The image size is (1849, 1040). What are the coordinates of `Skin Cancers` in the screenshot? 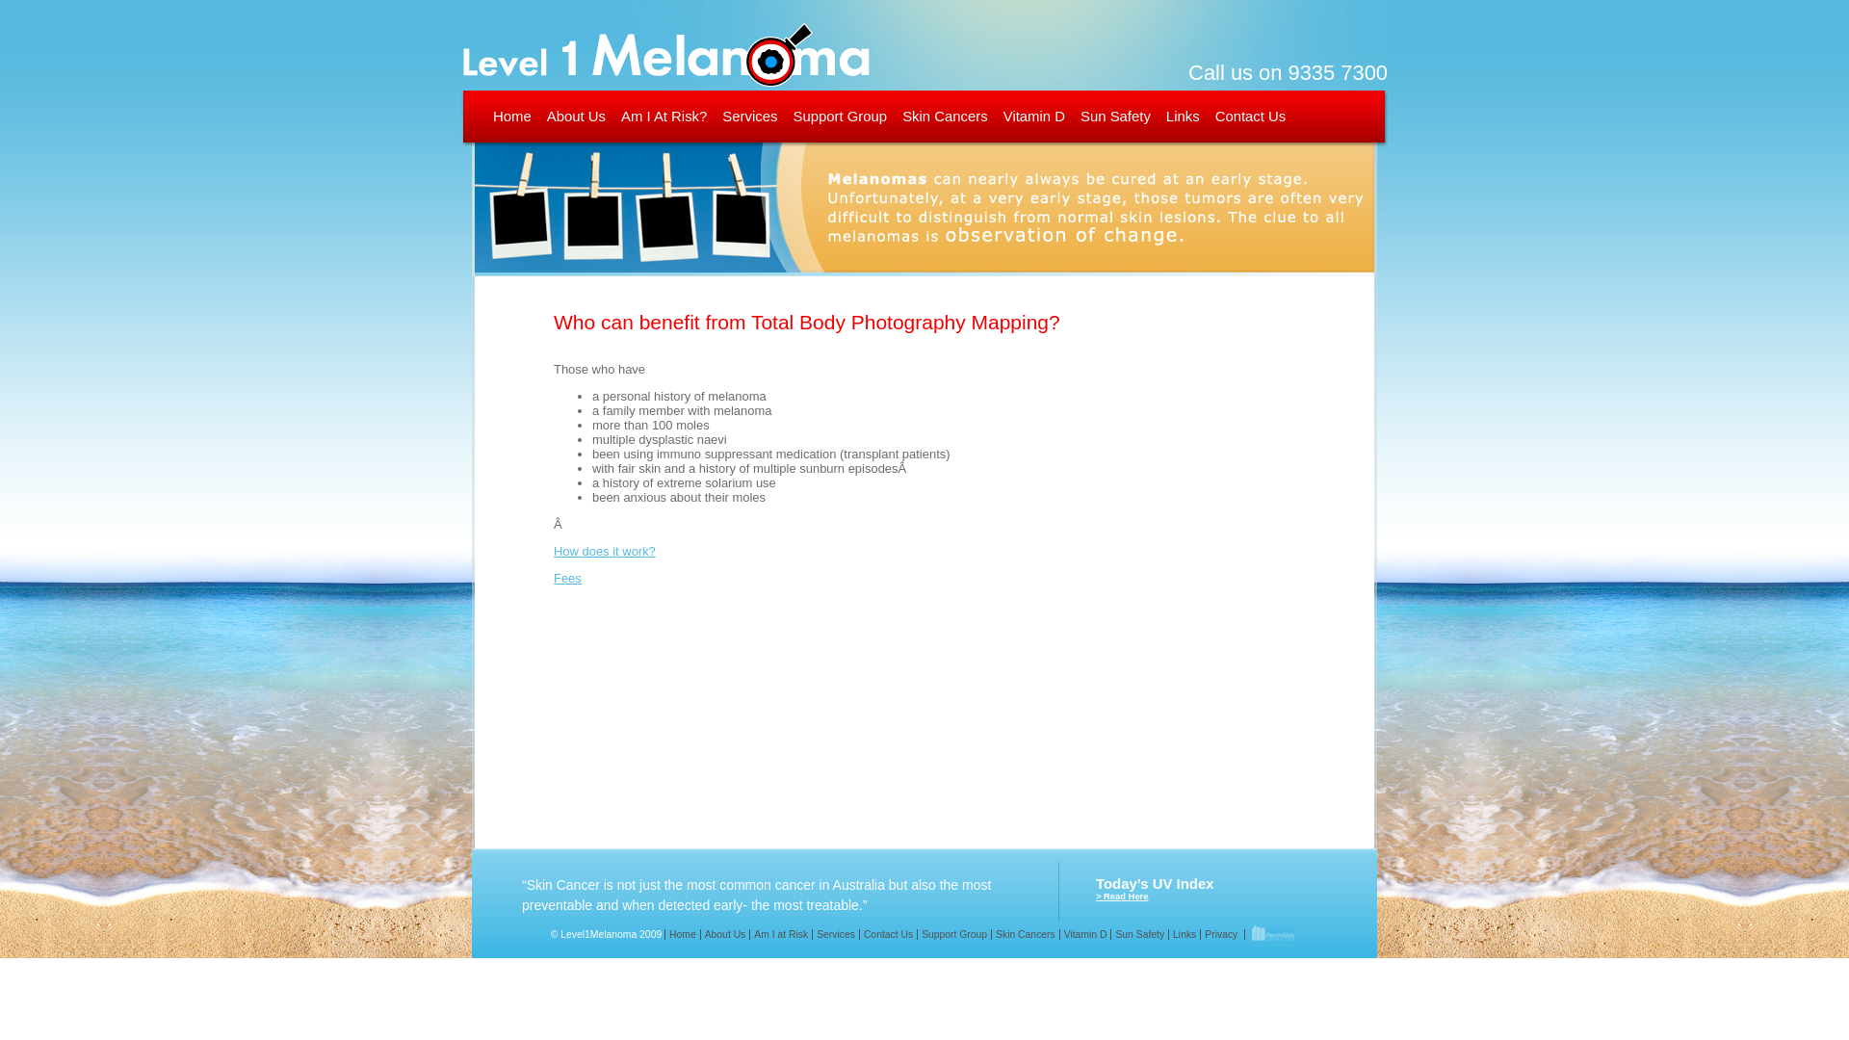 It's located at (946, 117).